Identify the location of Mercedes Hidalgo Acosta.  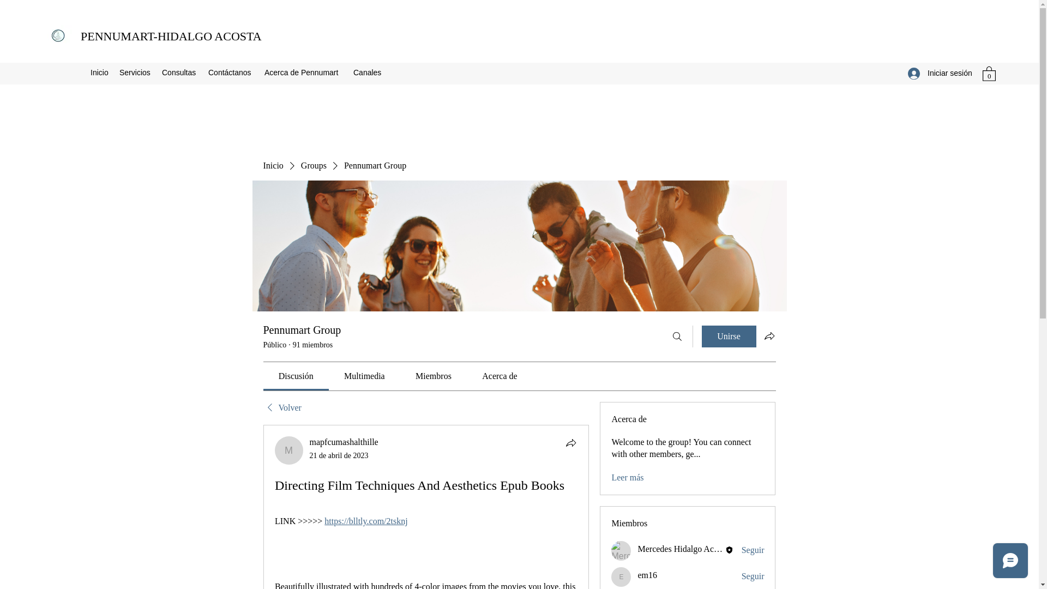
(683, 549).